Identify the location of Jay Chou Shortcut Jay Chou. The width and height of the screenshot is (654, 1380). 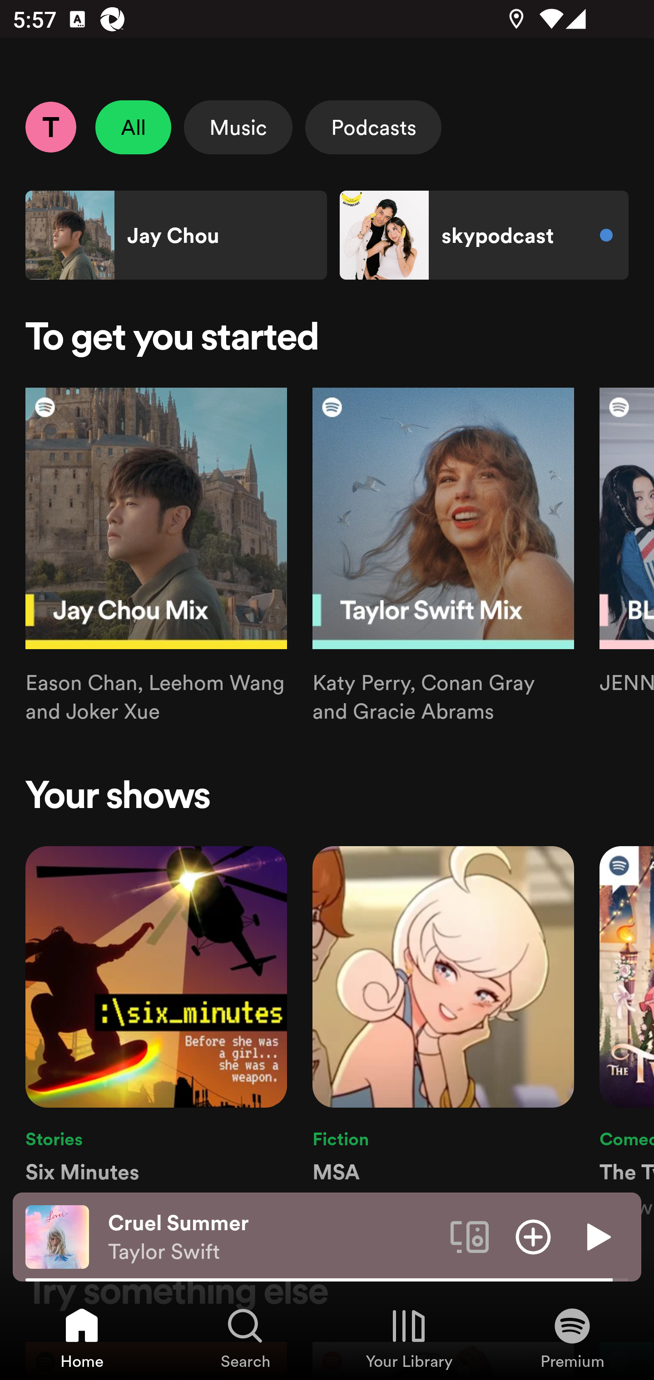
(176, 235).